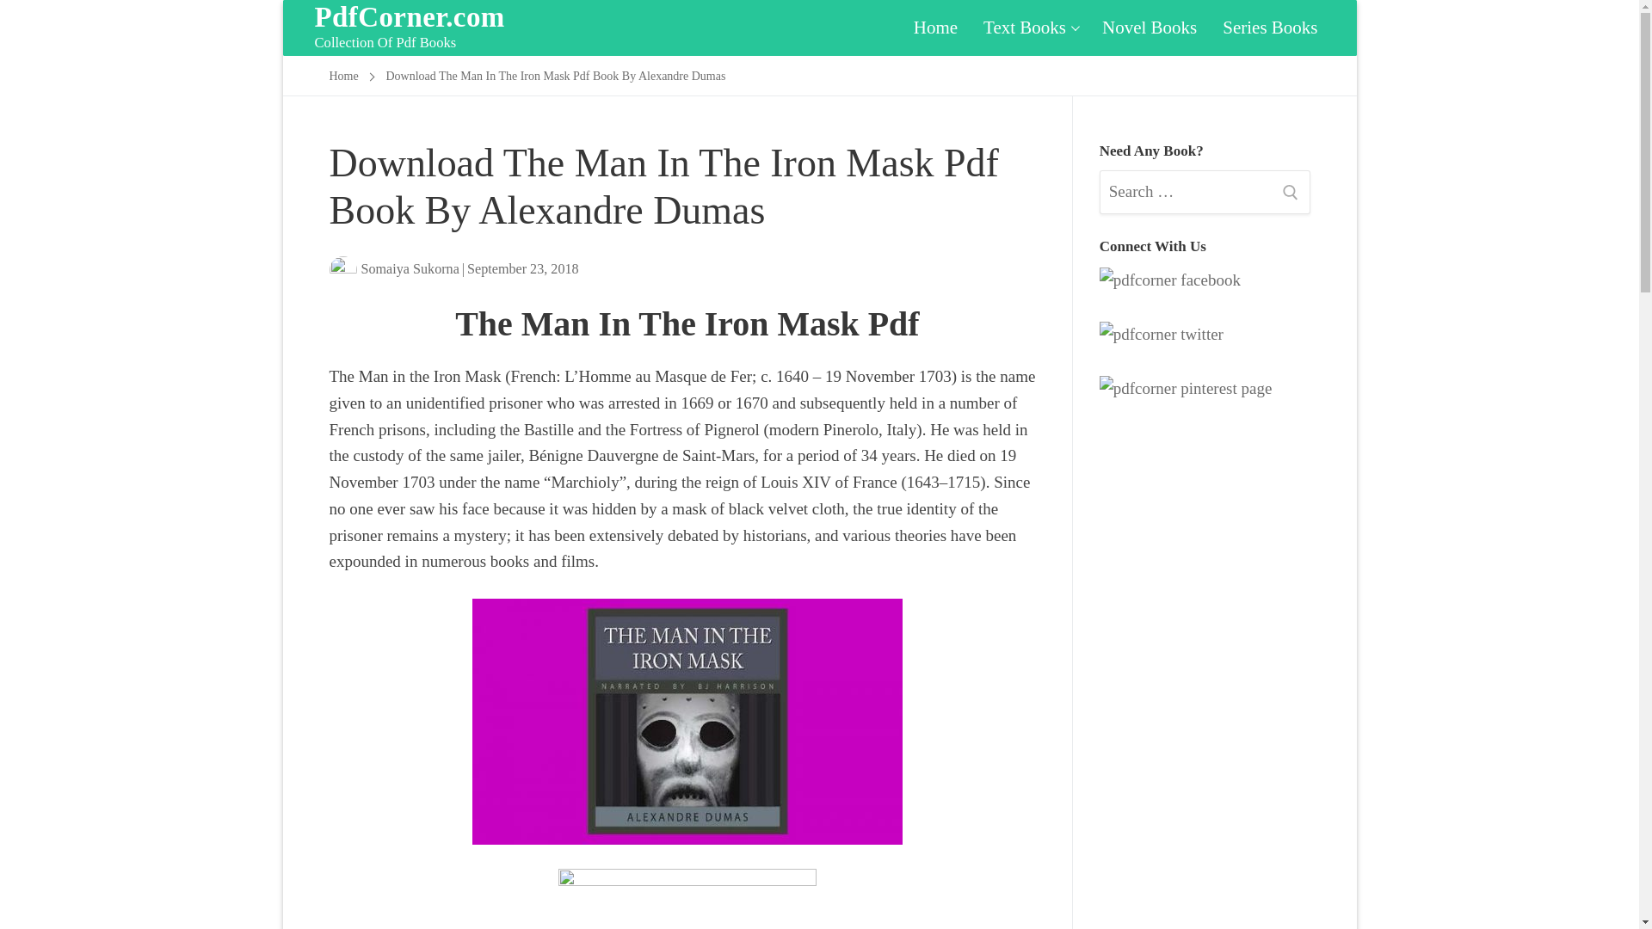 Image resolution: width=1652 pixels, height=929 pixels. What do you see at coordinates (394, 268) in the screenshot?
I see `Somaiya Sukorna` at bounding box center [394, 268].